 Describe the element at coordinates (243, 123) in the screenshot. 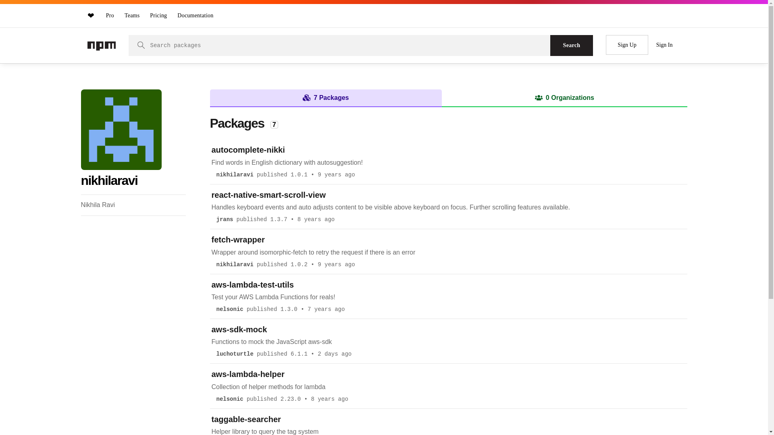

I see `Packages 7` at that location.